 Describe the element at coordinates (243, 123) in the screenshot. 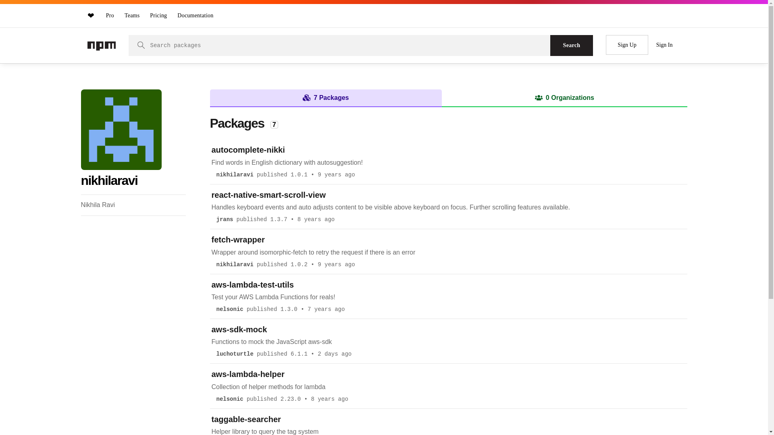

I see `Packages 7` at that location.